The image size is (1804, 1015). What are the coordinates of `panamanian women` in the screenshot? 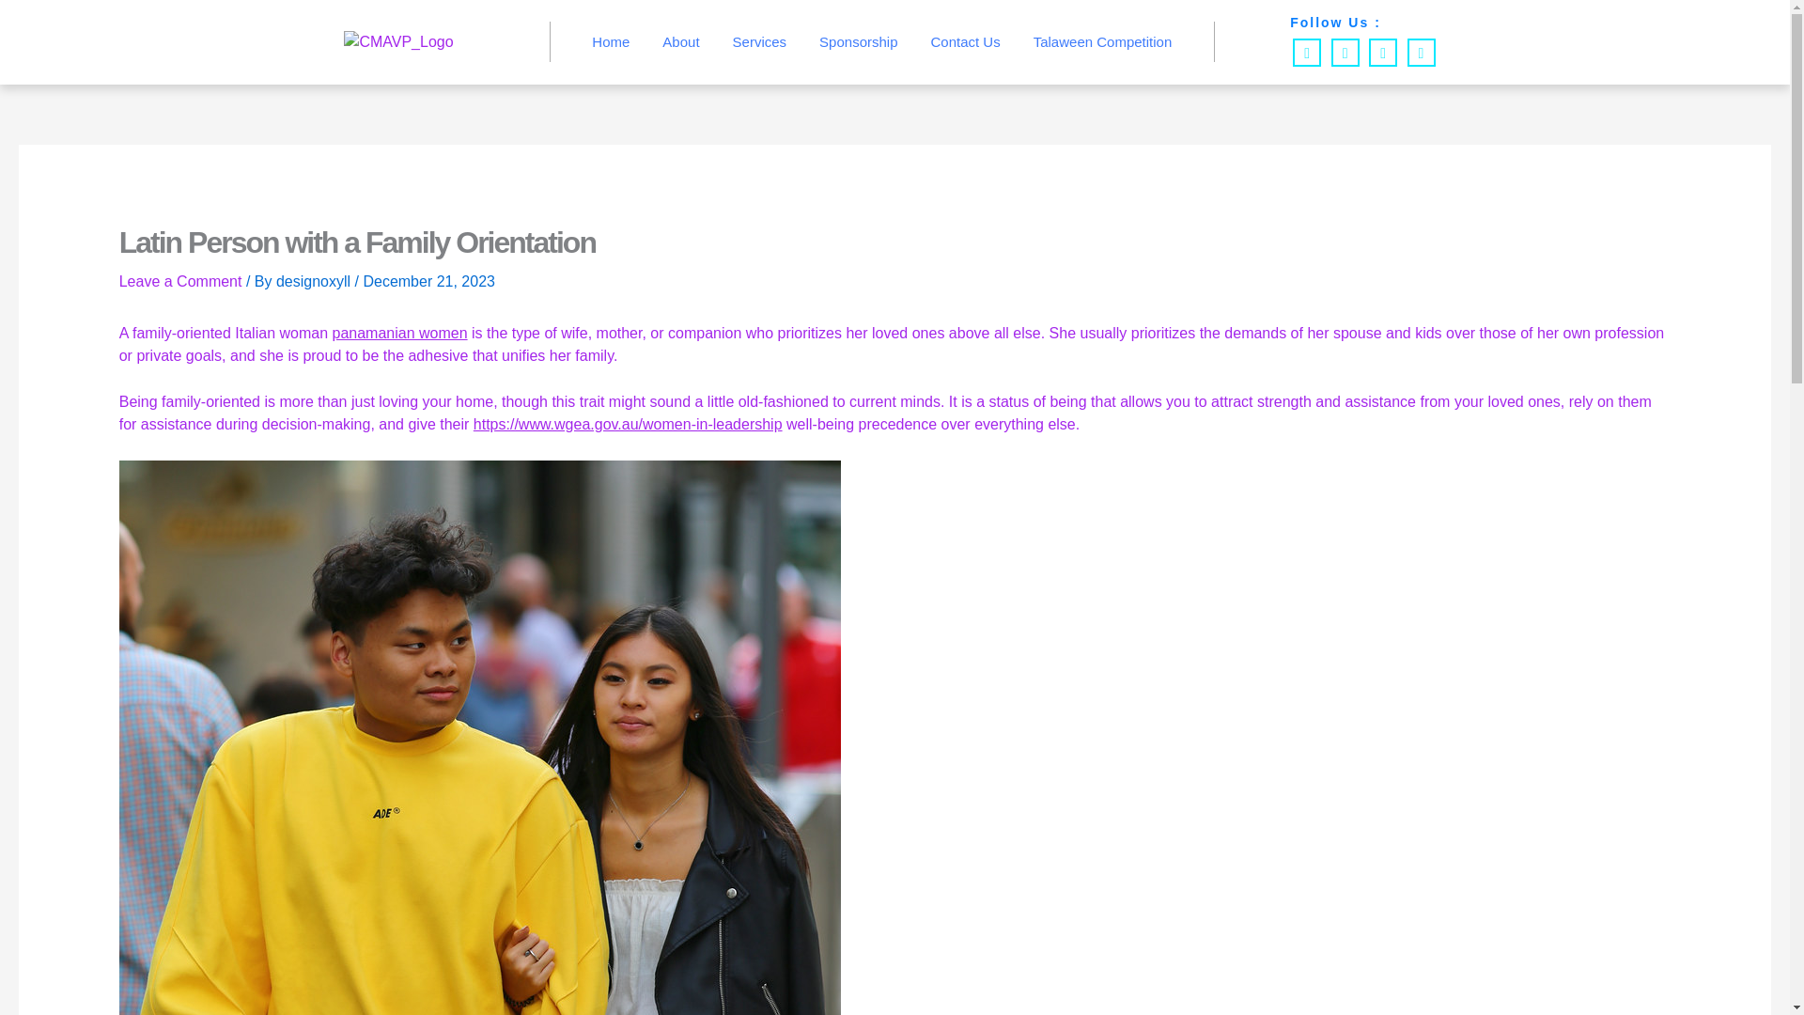 It's located at (399, 333).